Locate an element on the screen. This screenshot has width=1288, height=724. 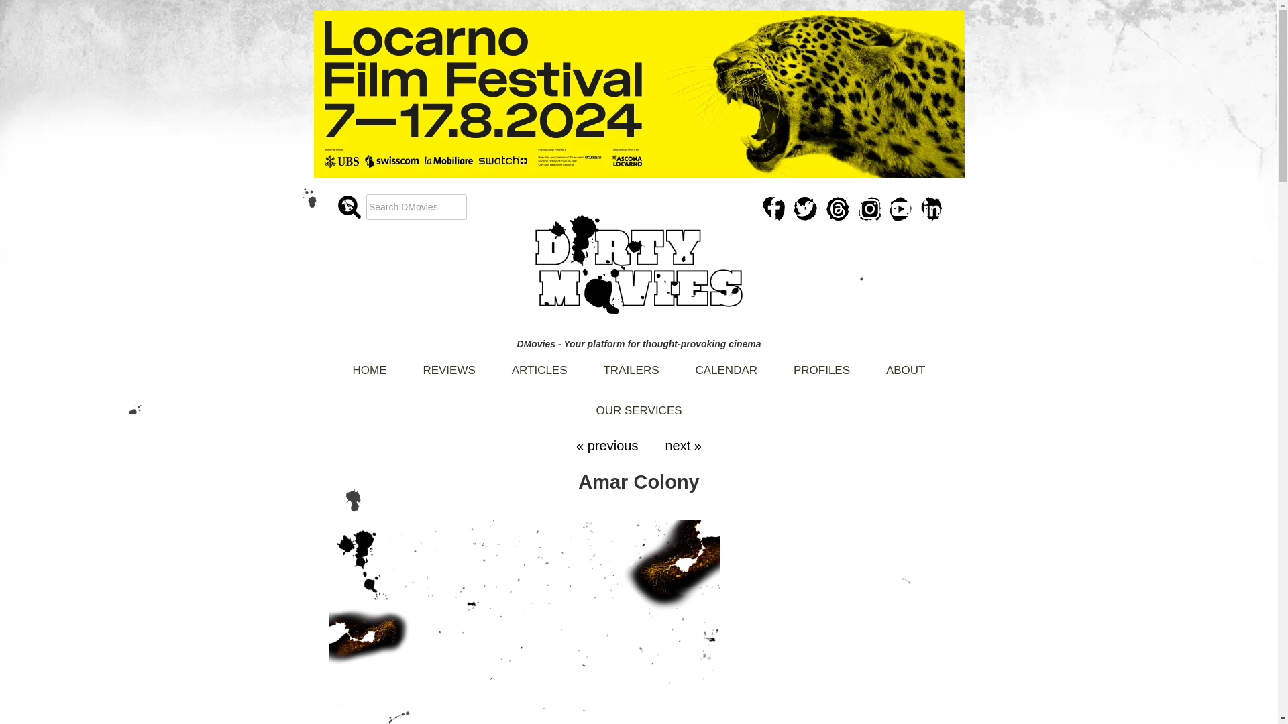
TRAILERS is located at coordinates (631, 364).